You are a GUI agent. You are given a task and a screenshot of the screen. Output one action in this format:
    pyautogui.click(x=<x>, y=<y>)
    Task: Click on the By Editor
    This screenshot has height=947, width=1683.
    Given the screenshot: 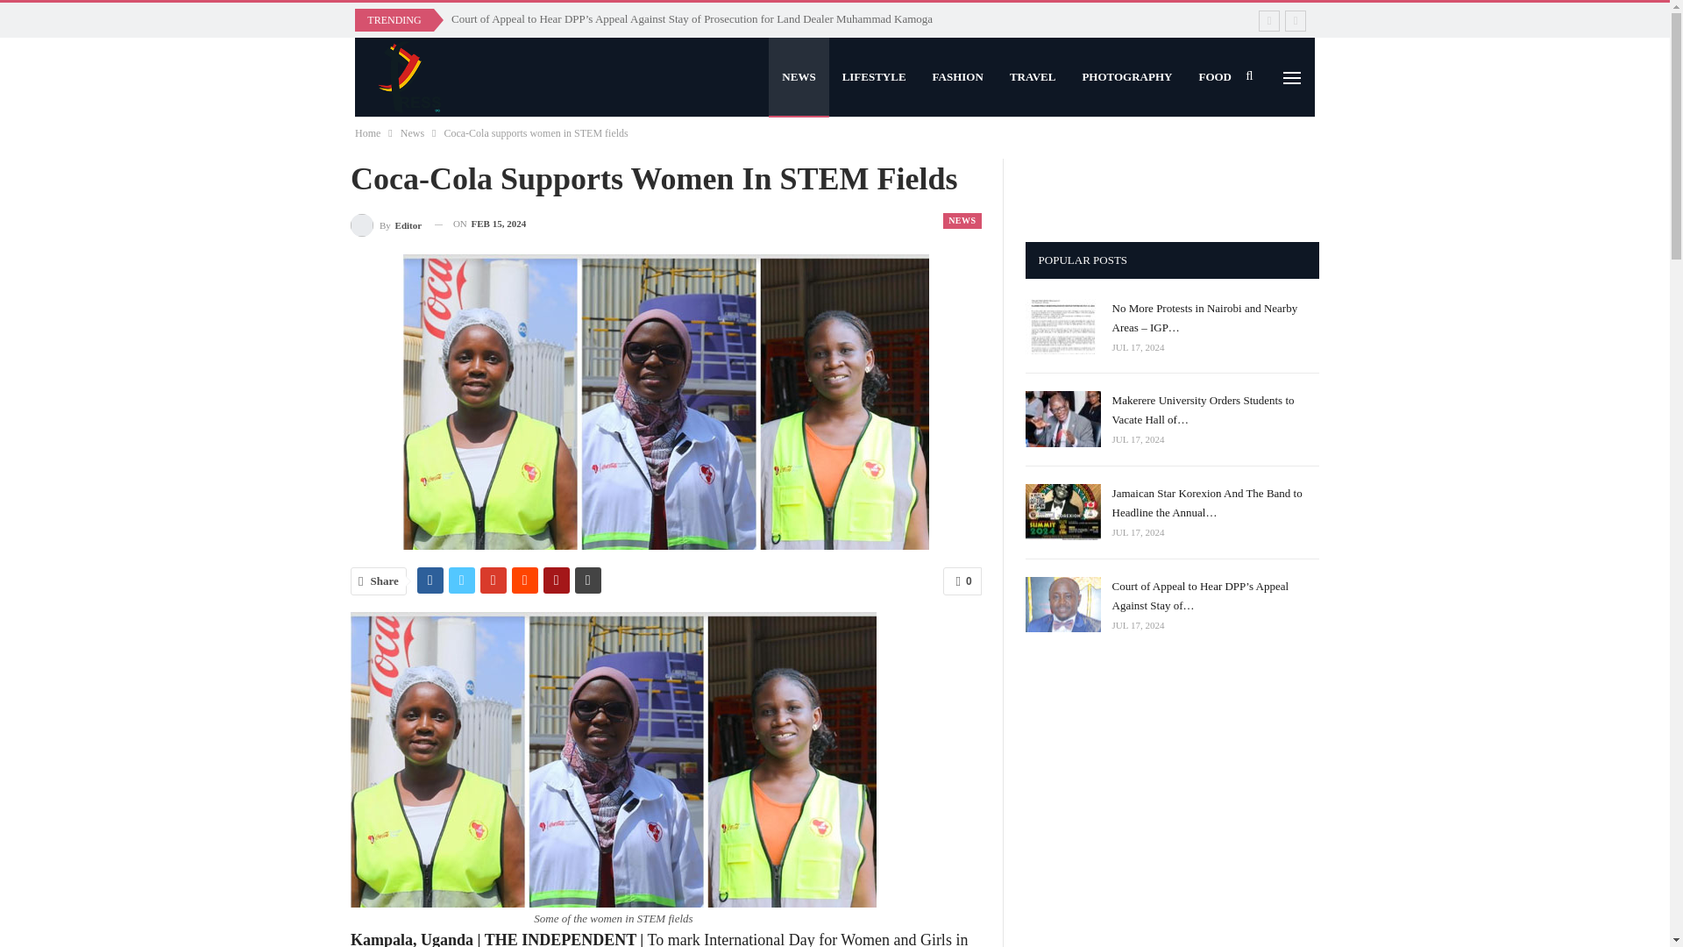 What is the action you would take?
    pyautogui.click(x=386, y=223)
    